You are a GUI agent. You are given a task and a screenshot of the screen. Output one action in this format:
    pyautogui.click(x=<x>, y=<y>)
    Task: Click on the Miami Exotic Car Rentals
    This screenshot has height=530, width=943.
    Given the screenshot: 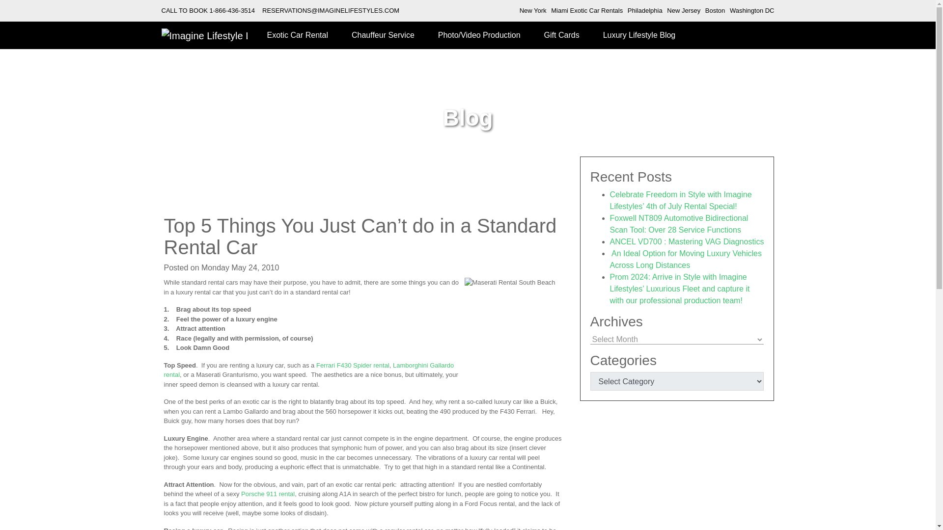 What is the action you would take?
    pyautogui.click(x=586, y=11)
    